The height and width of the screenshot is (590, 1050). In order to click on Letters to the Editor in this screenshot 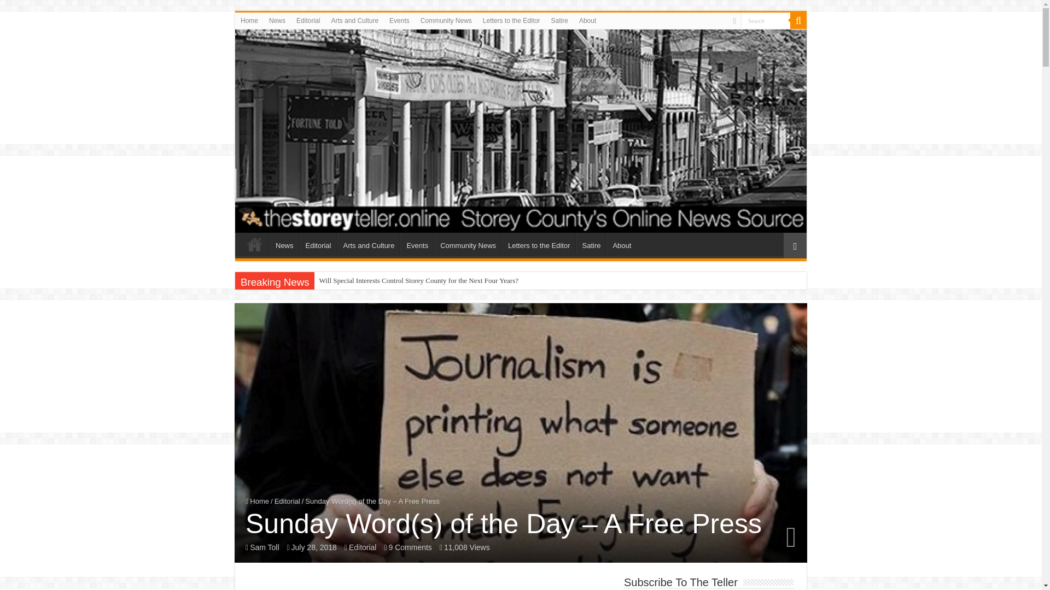, I will do `click(512, 20)`.